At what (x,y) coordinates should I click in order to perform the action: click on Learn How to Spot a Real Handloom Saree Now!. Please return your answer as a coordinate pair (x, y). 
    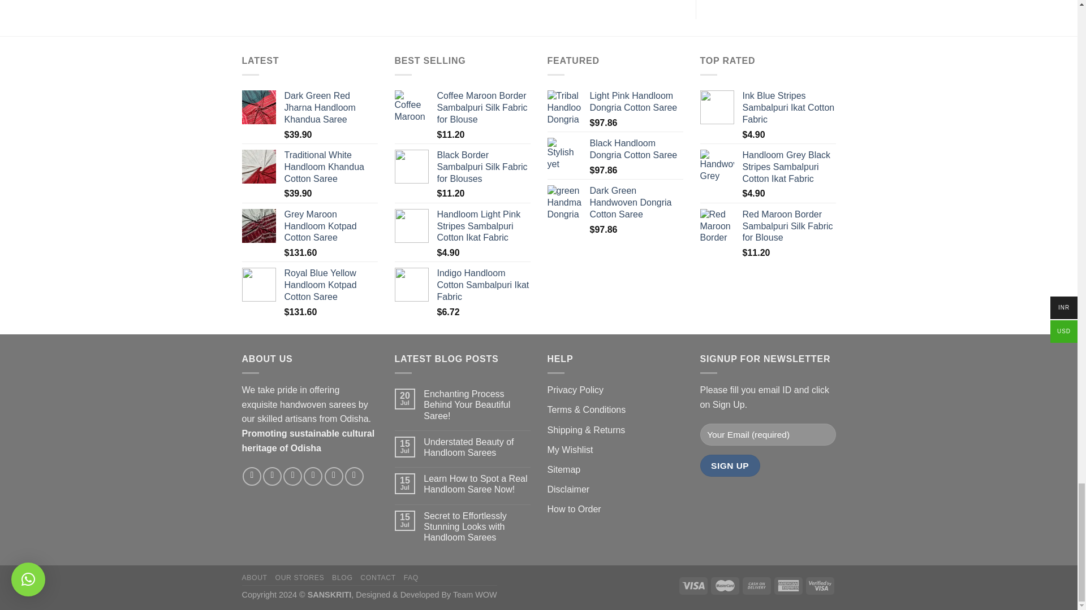
    Looking at the image, I should click on (476, 483).